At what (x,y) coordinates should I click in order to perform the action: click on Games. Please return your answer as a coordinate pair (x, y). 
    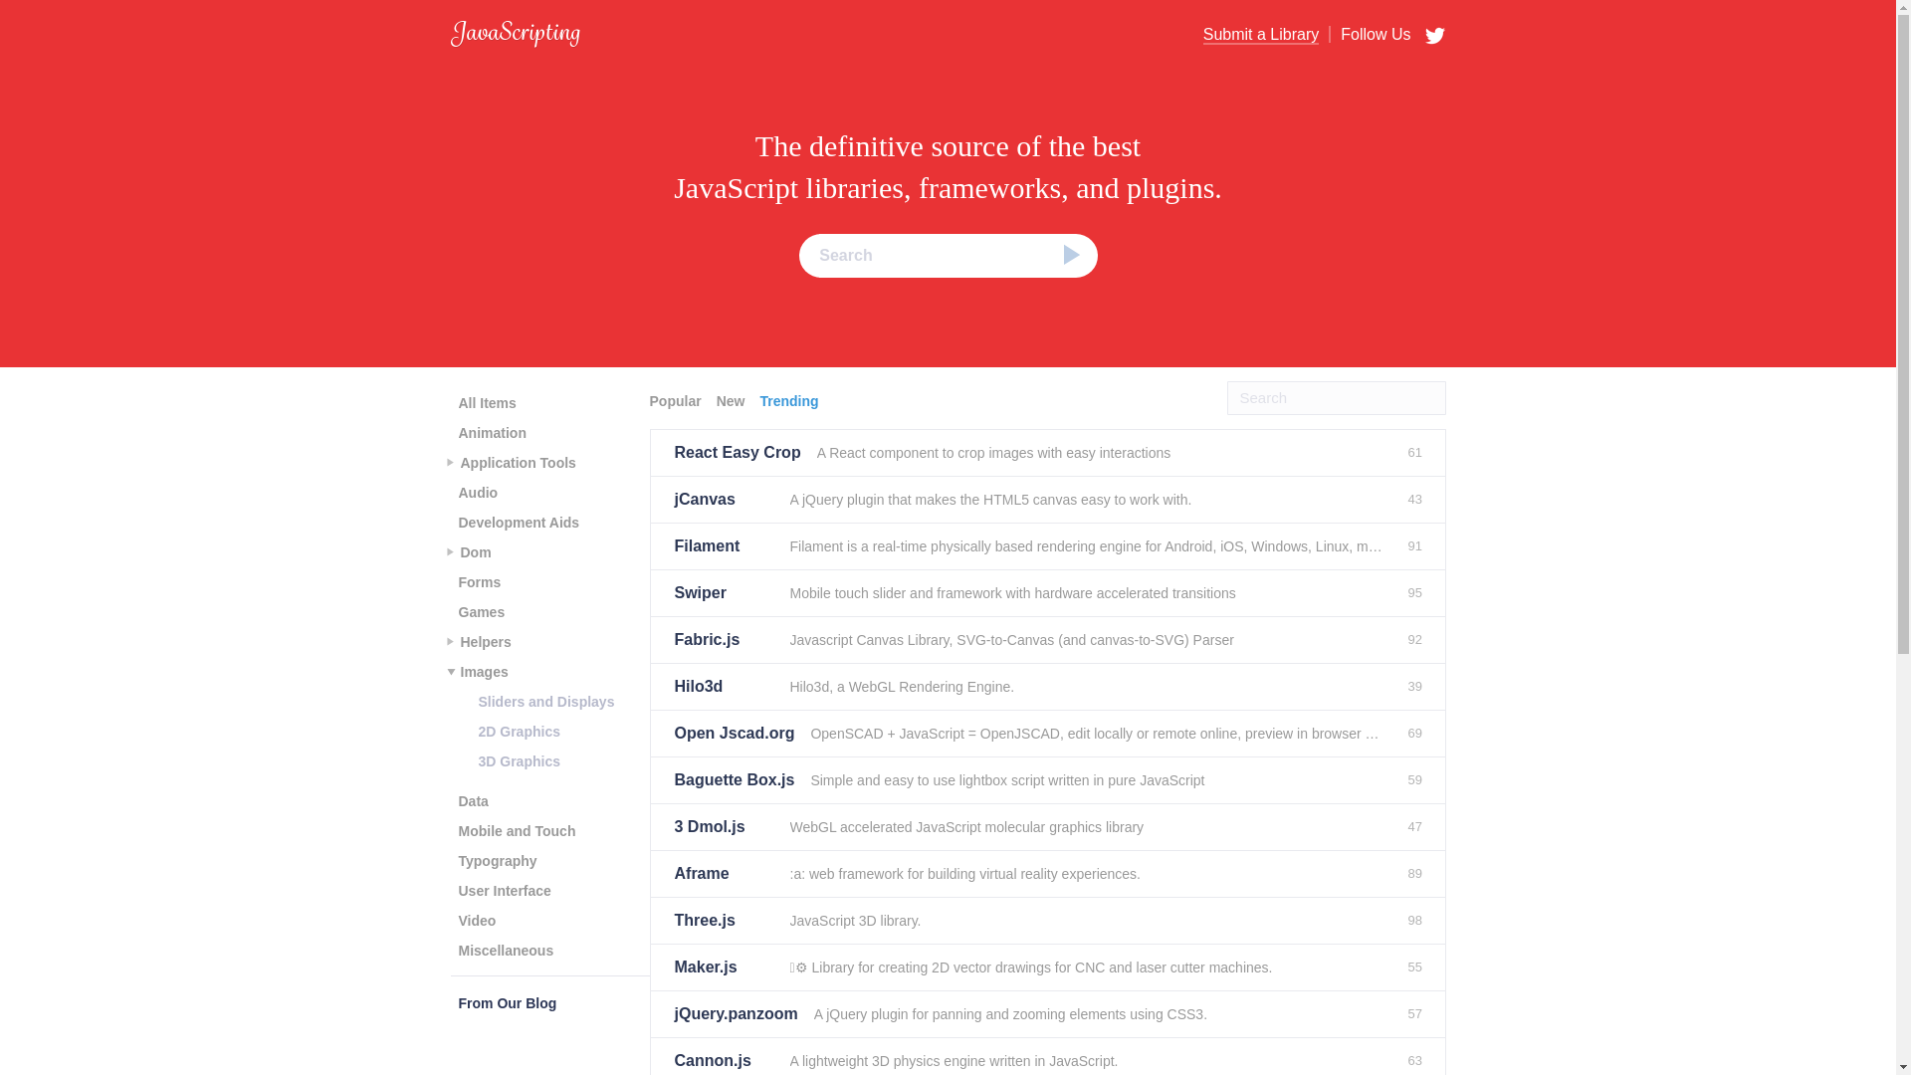
    Looking at the image, I should click on (480, 611).